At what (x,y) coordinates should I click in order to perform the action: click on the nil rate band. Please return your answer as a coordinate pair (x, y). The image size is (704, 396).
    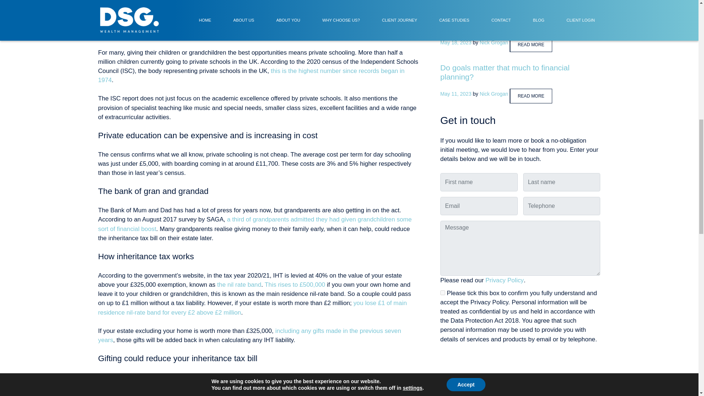
    Looking at the image, I should click on (239, 285).